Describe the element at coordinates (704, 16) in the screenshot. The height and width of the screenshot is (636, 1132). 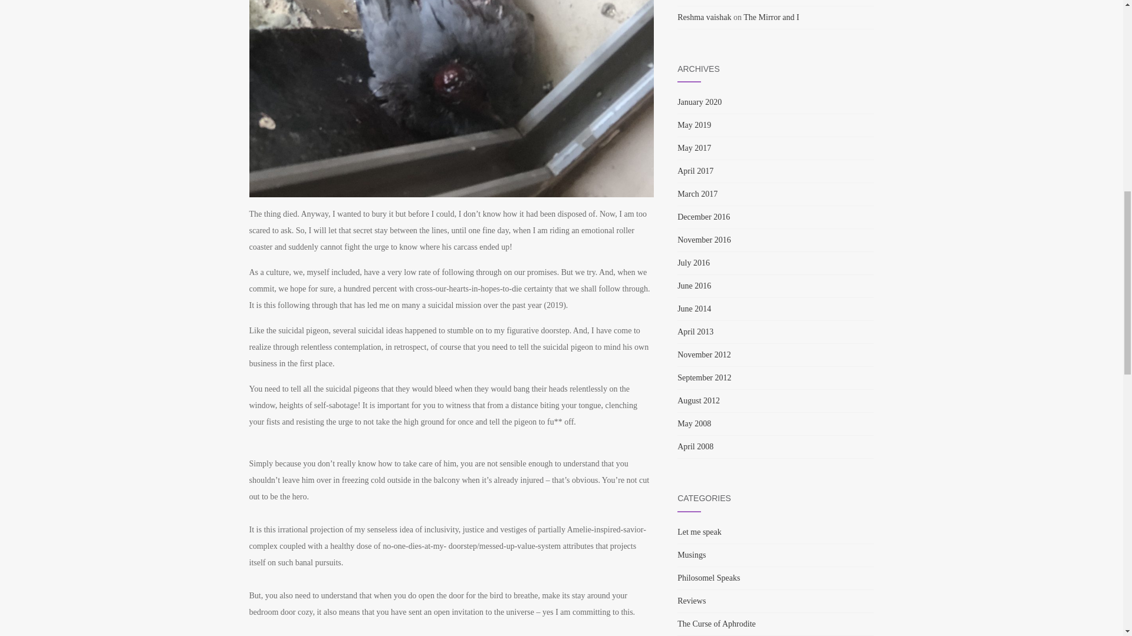
I see `Reshma vaishak` at that location.